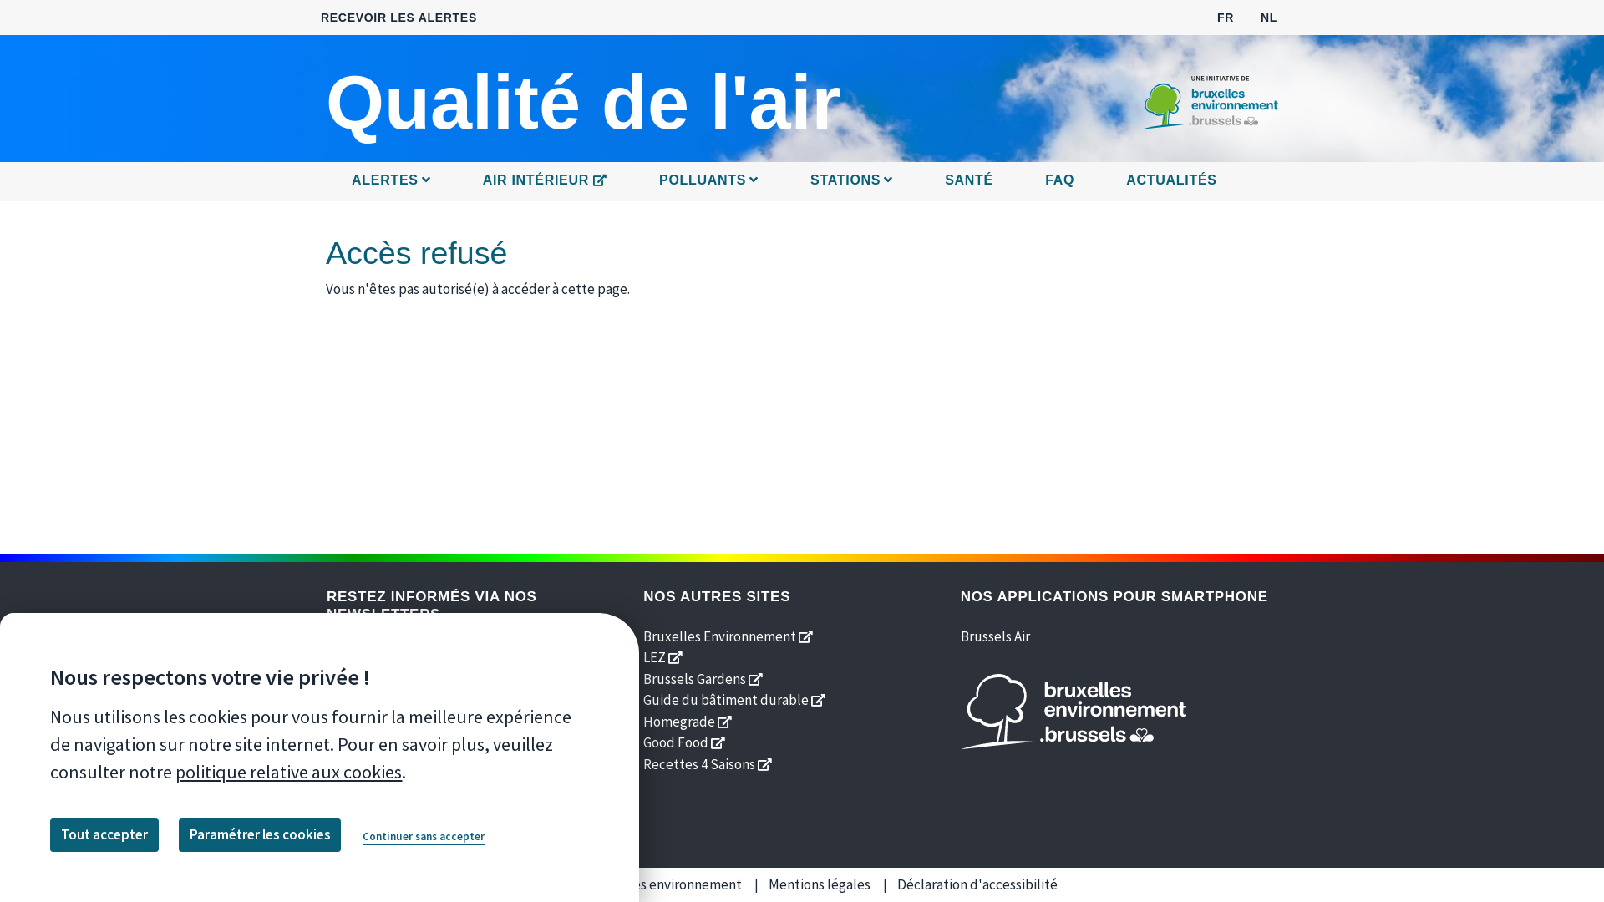 This screenshot has width=1604, height=902. Describe the element at coordinates (341, 757) in the screenshot. I see `Facebook` at that location.